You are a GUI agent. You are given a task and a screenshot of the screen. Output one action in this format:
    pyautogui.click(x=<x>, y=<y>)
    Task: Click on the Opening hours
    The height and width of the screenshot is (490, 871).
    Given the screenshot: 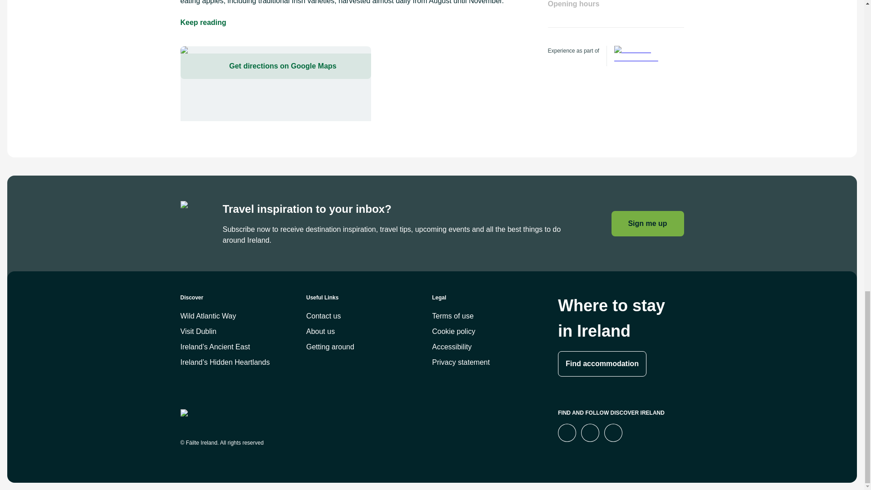 What is the action you would take?
    pyautogui.click(x=616, y=14)
    